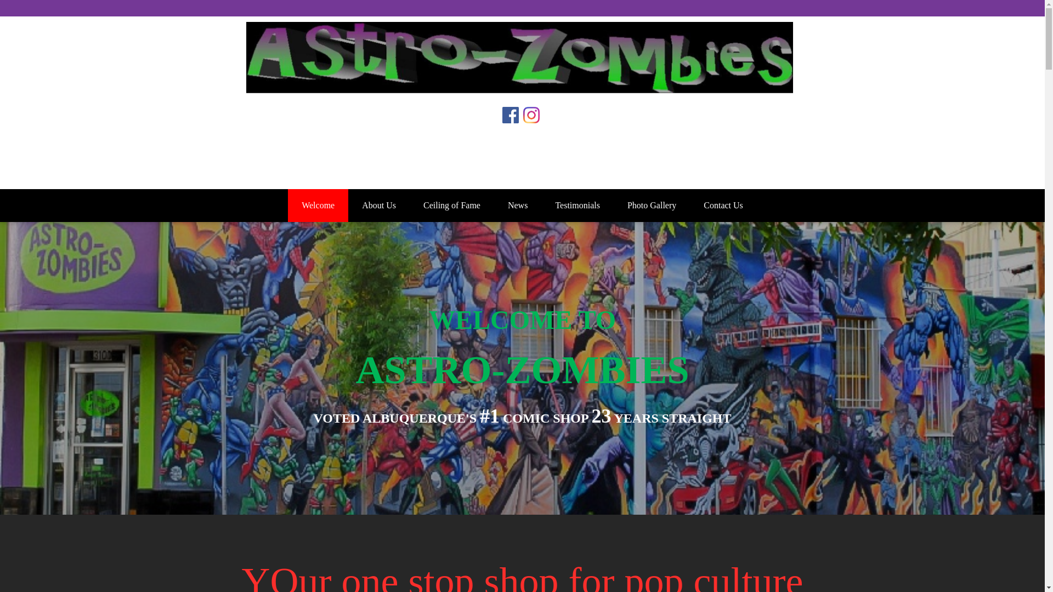  I want to click on Instagram, so click(533, 121).